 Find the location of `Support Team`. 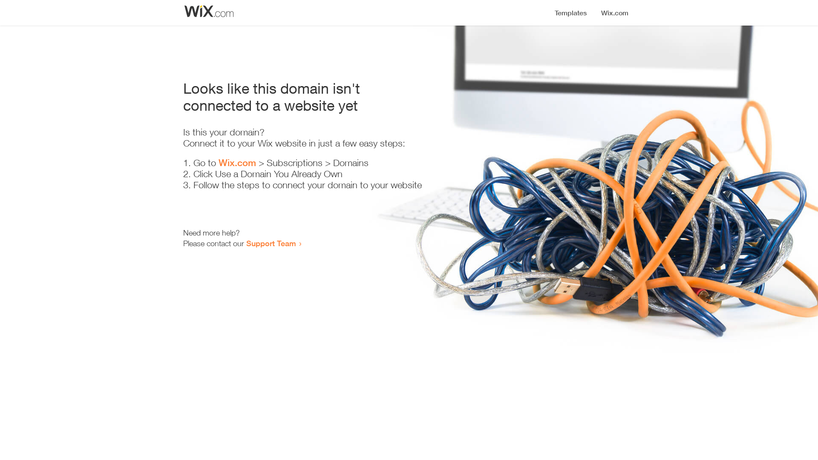

Support Team is located at coordinates (271, 243).